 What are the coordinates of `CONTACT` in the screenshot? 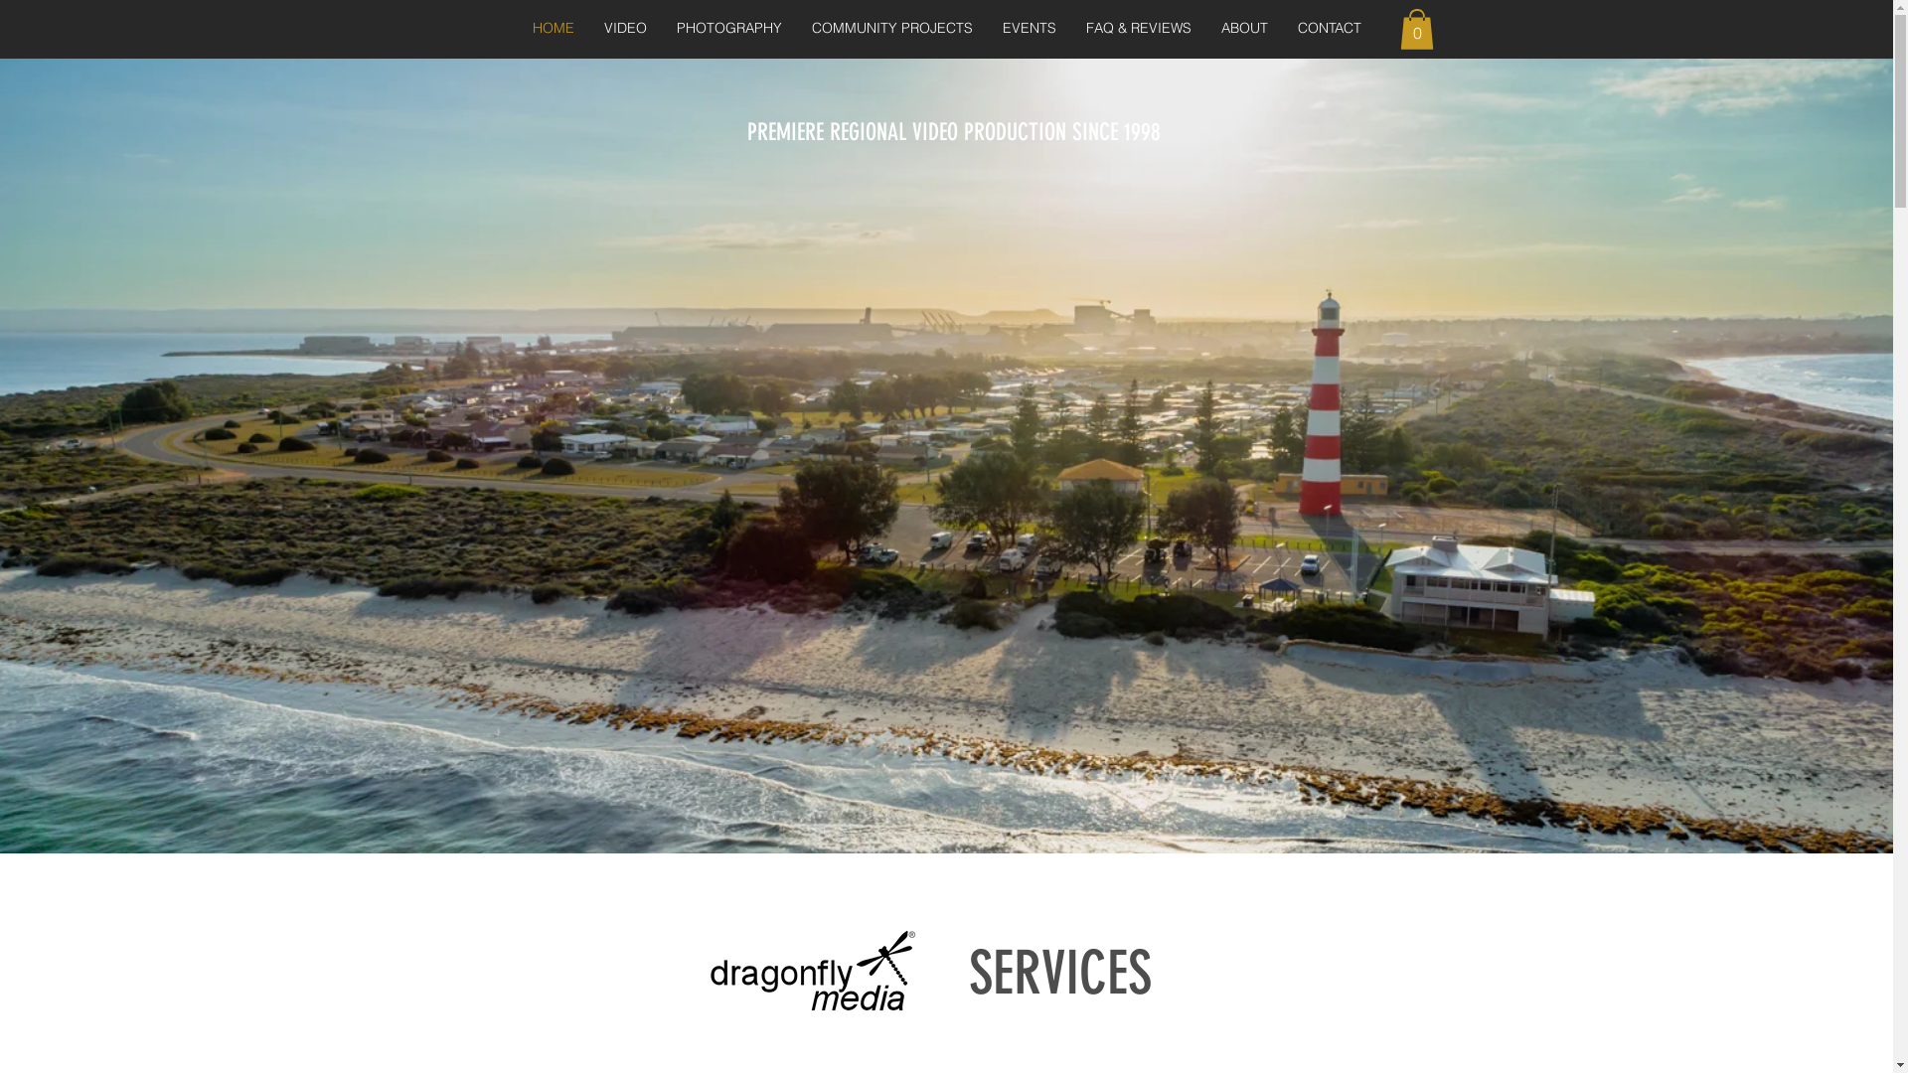 It's located at (1330, 28).